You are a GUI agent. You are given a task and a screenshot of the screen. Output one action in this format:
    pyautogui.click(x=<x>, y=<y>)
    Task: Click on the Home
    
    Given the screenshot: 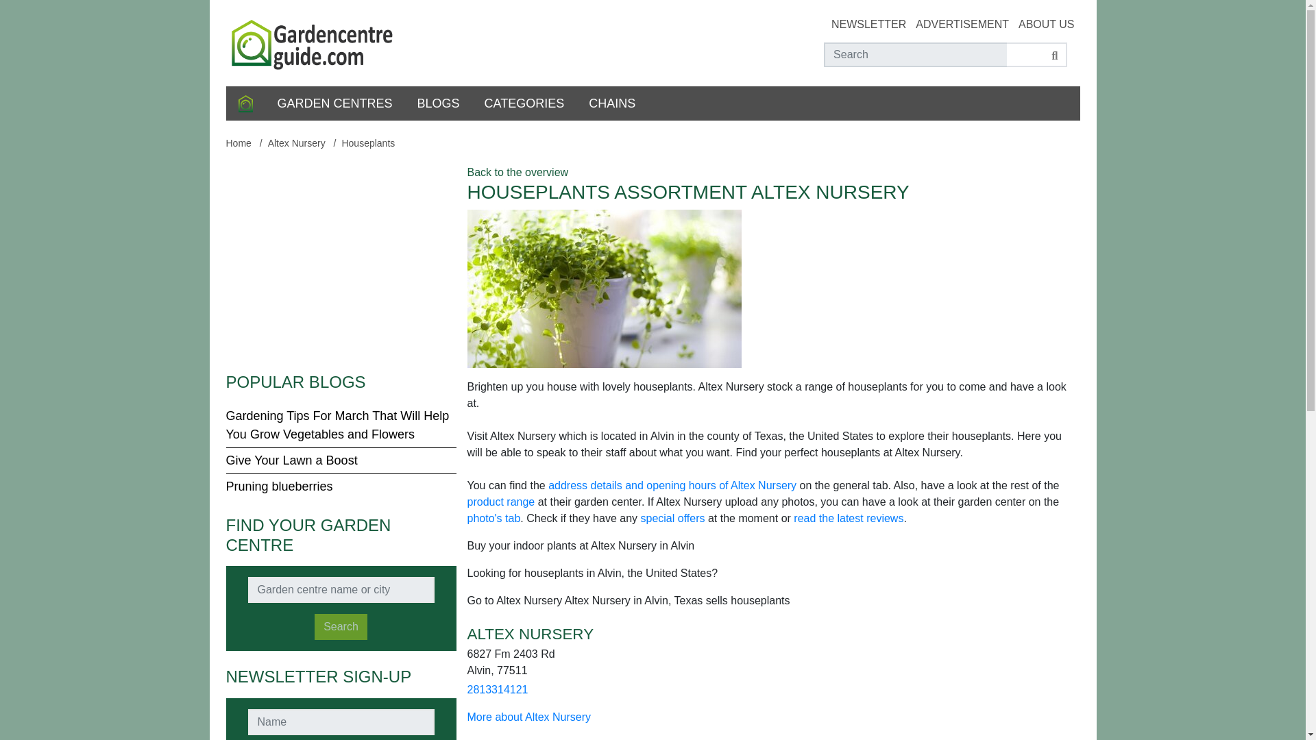 What is the action you would take?
    pyautogui.click(x=245, y=103)
    